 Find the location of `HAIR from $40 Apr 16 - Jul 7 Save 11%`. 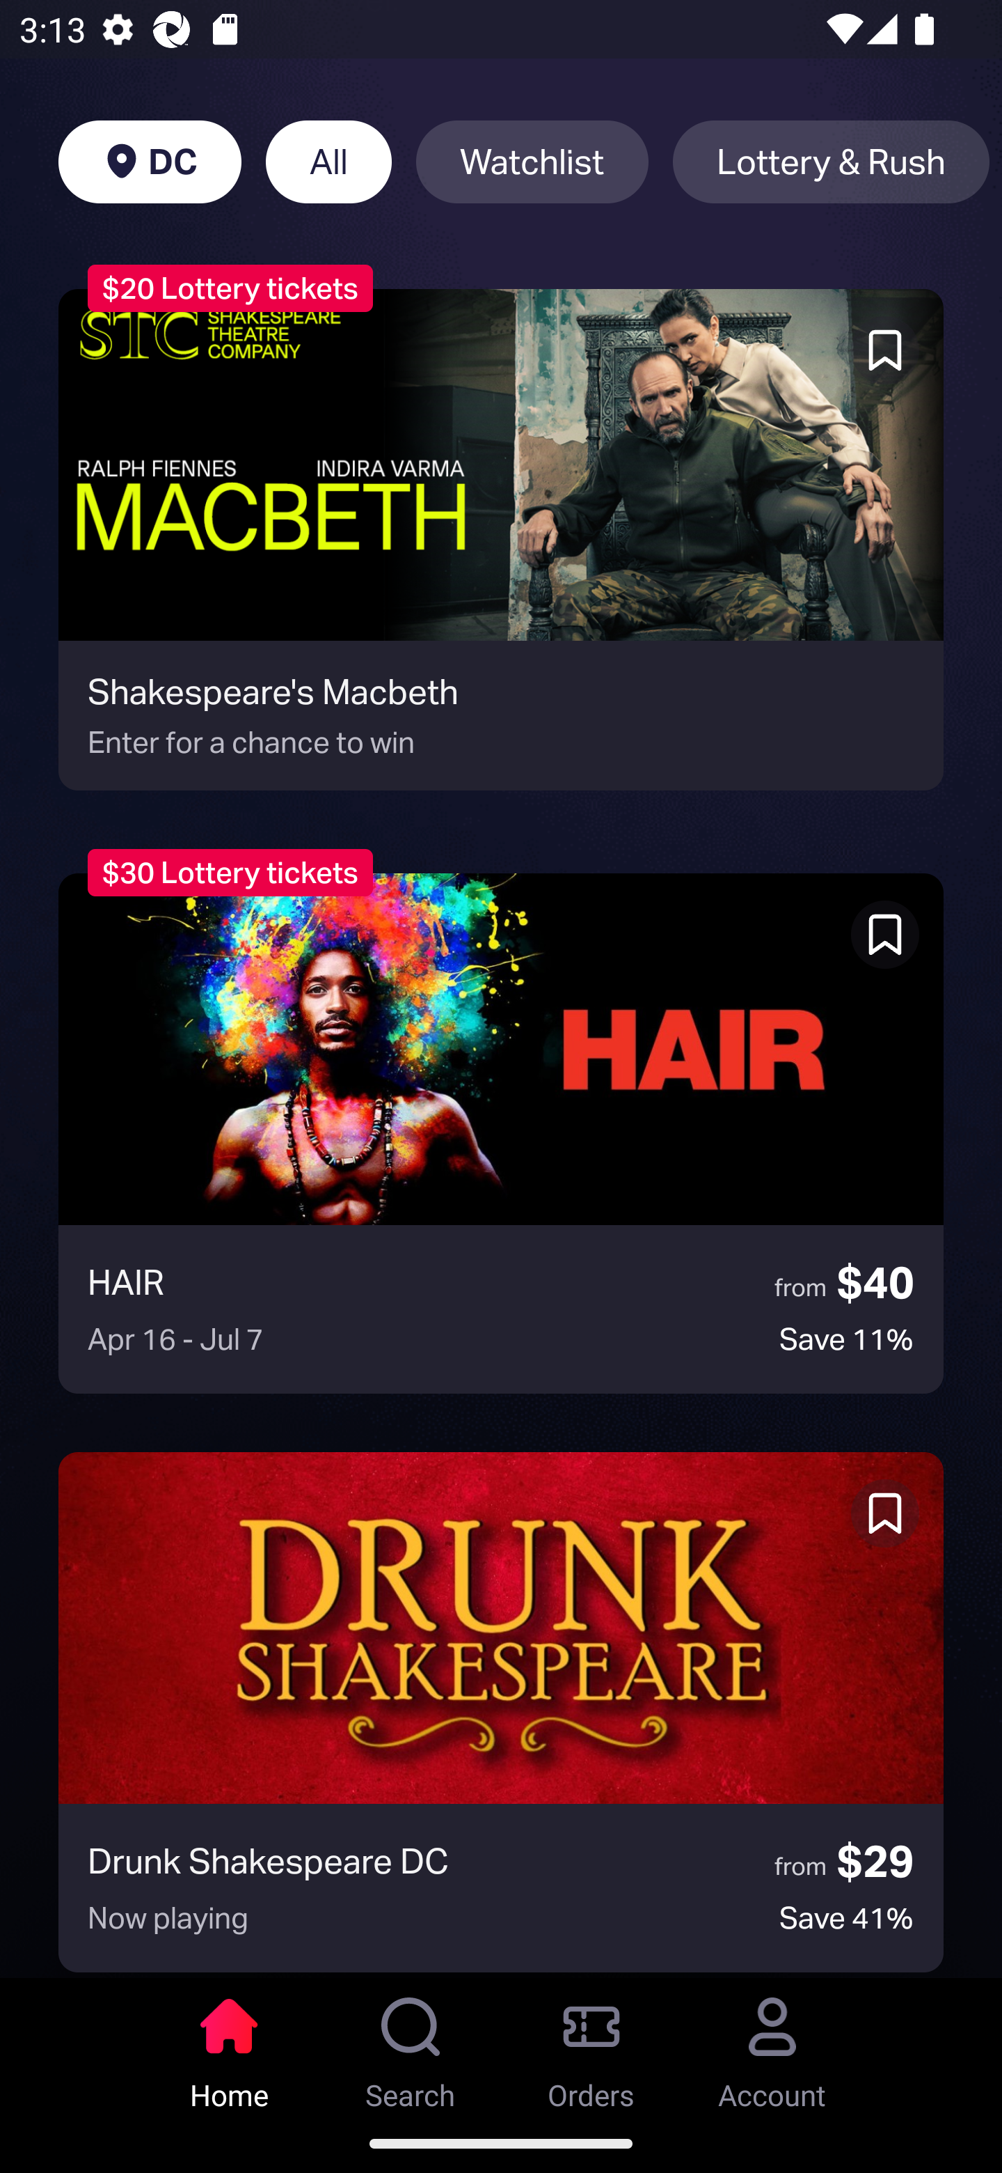

HAIR from $40 Apr 16 - Jul 7 Save 11% is located at coordinates (501, 1132).